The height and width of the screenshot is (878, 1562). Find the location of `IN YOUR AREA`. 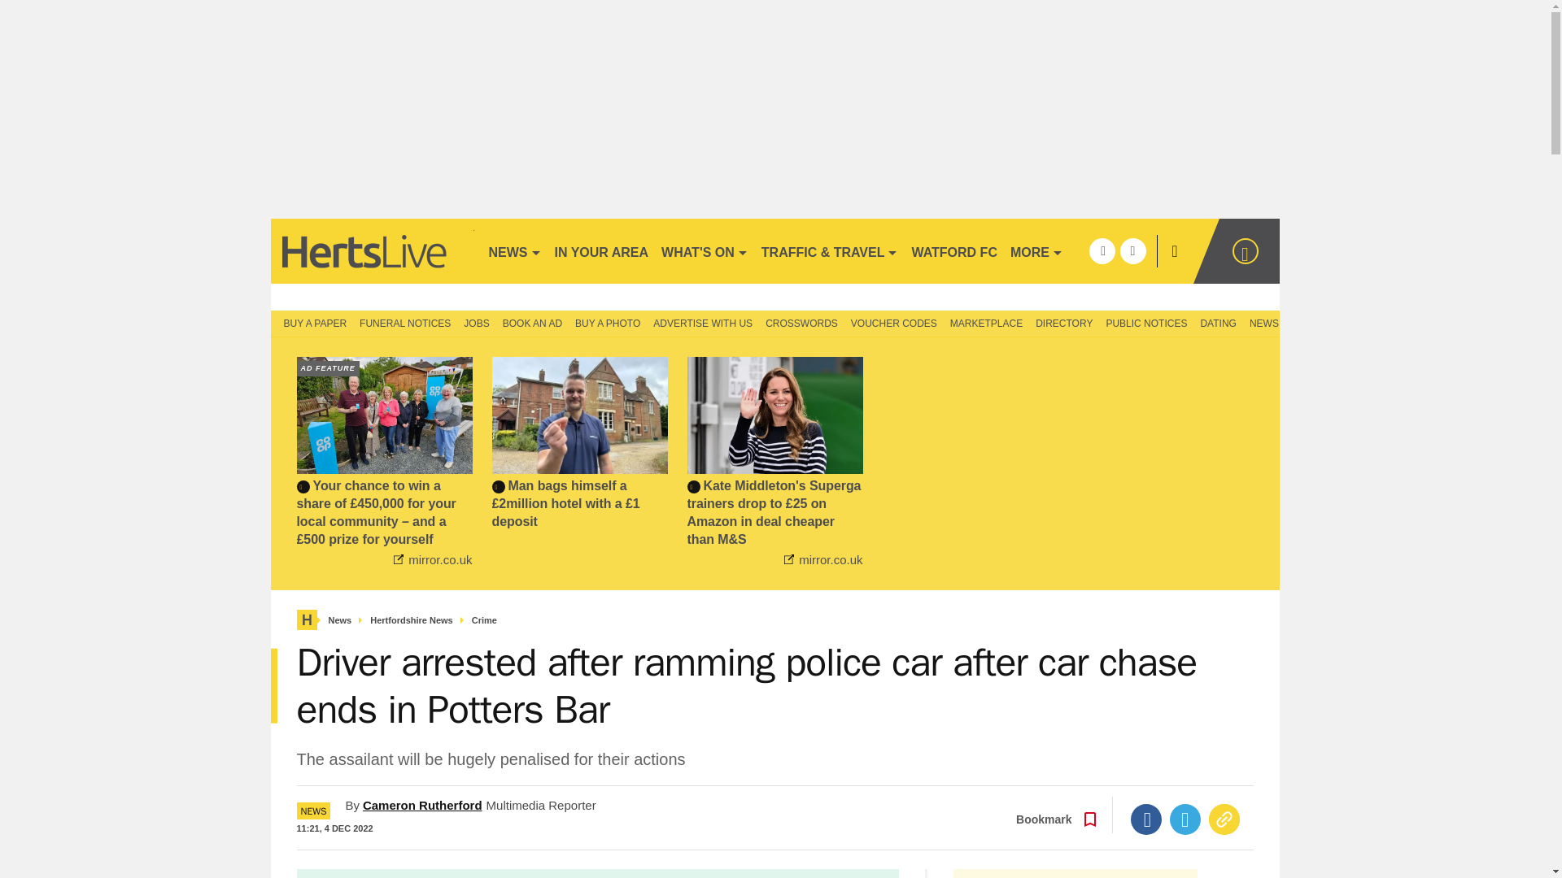

IN YOUR AREA is located at coordinates (602, 250).